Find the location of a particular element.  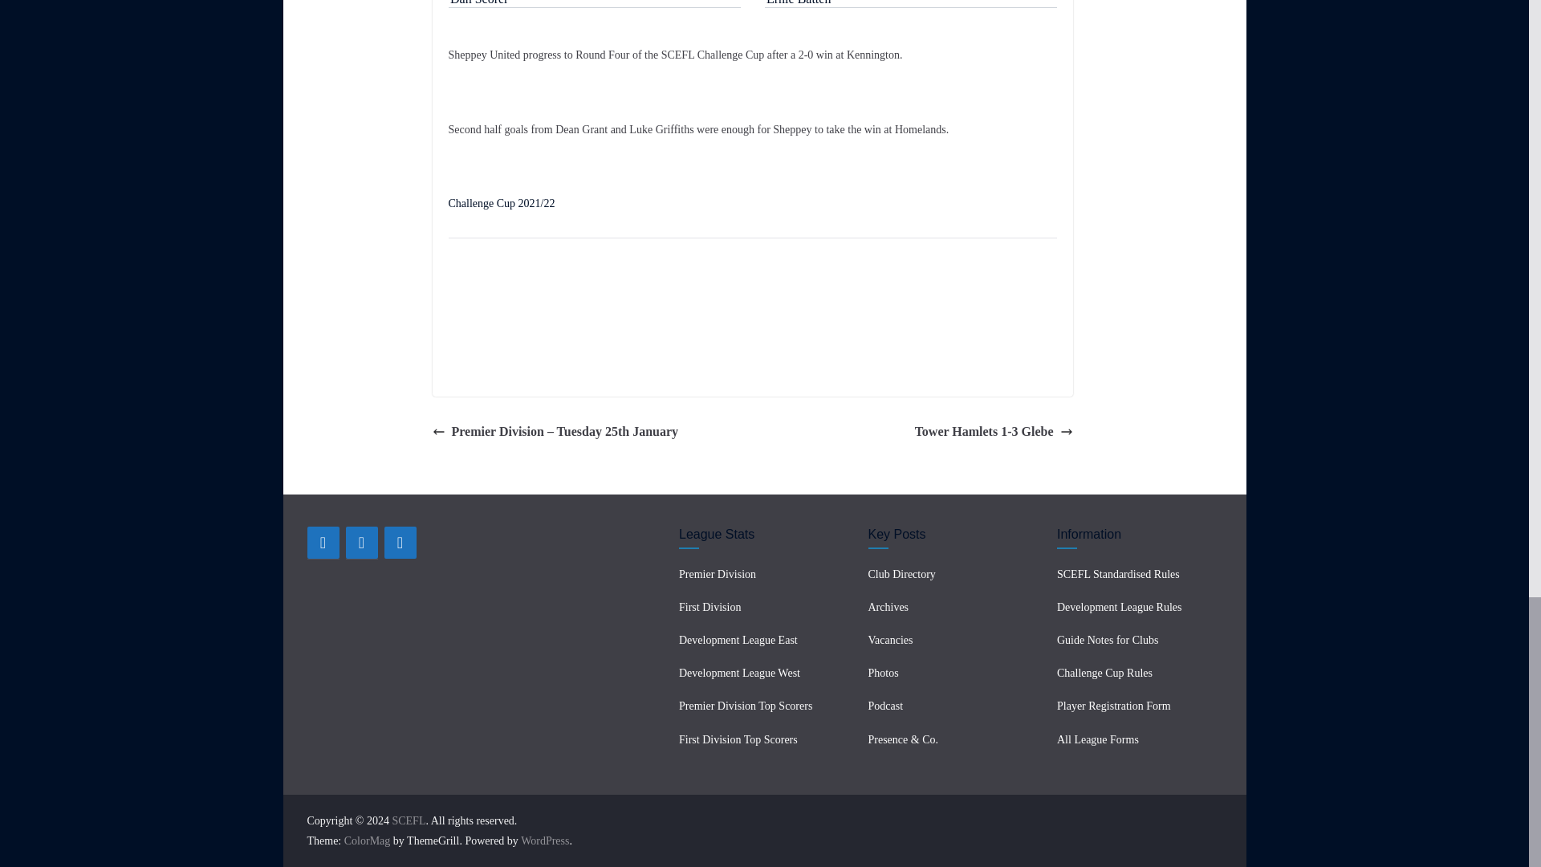

SCEFL is located at coordinates (408, 820).